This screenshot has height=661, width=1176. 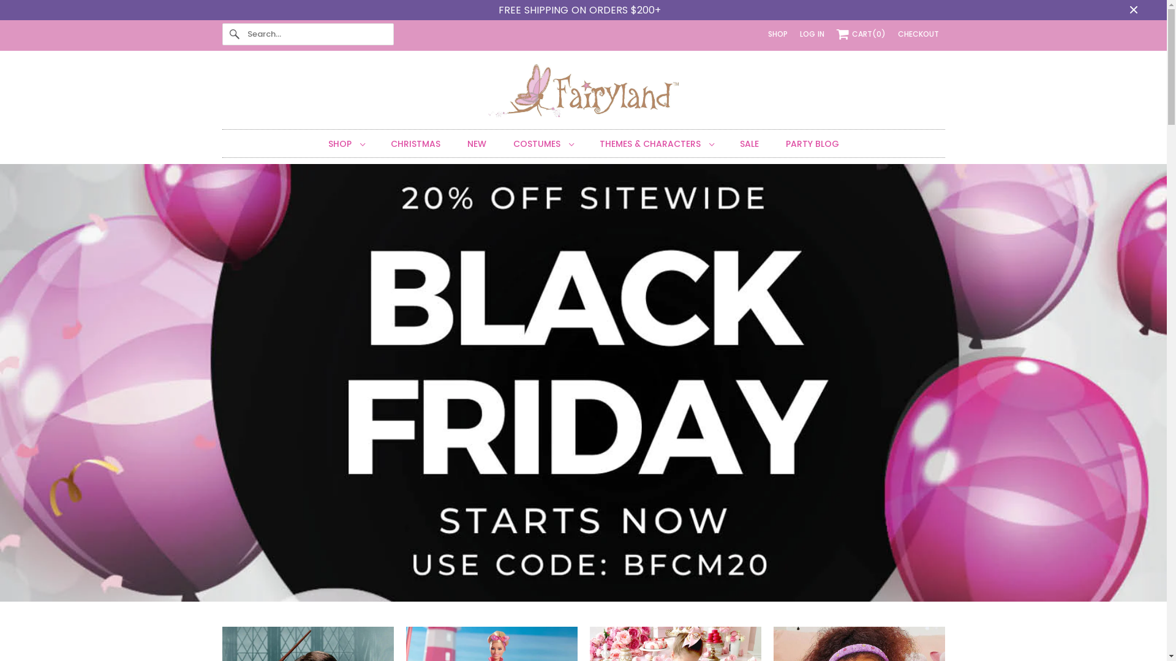 I want to click on SHOP, so click(x=778, y=34).